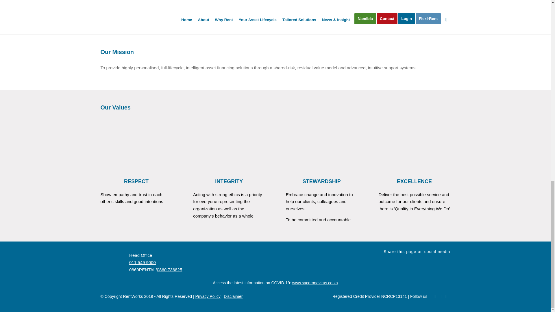  Describe the element at coordinates (229, 144) in the screenshot. I see `integrity` at that location.